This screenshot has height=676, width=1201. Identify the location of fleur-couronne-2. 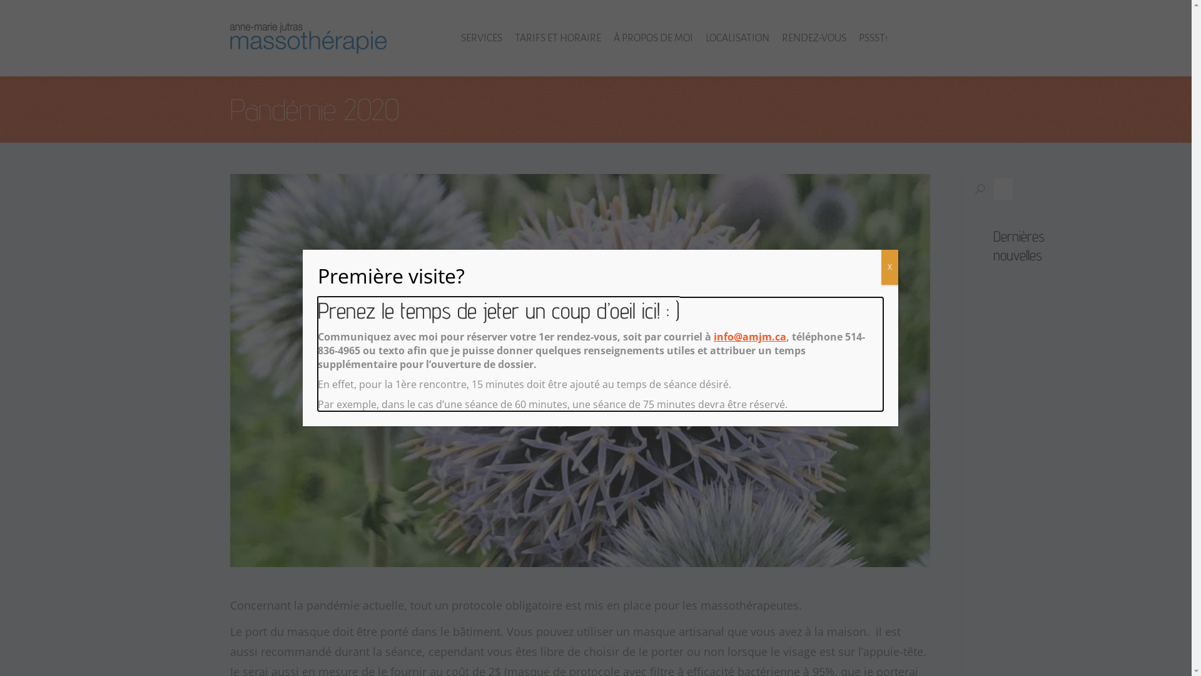
(580, 371).